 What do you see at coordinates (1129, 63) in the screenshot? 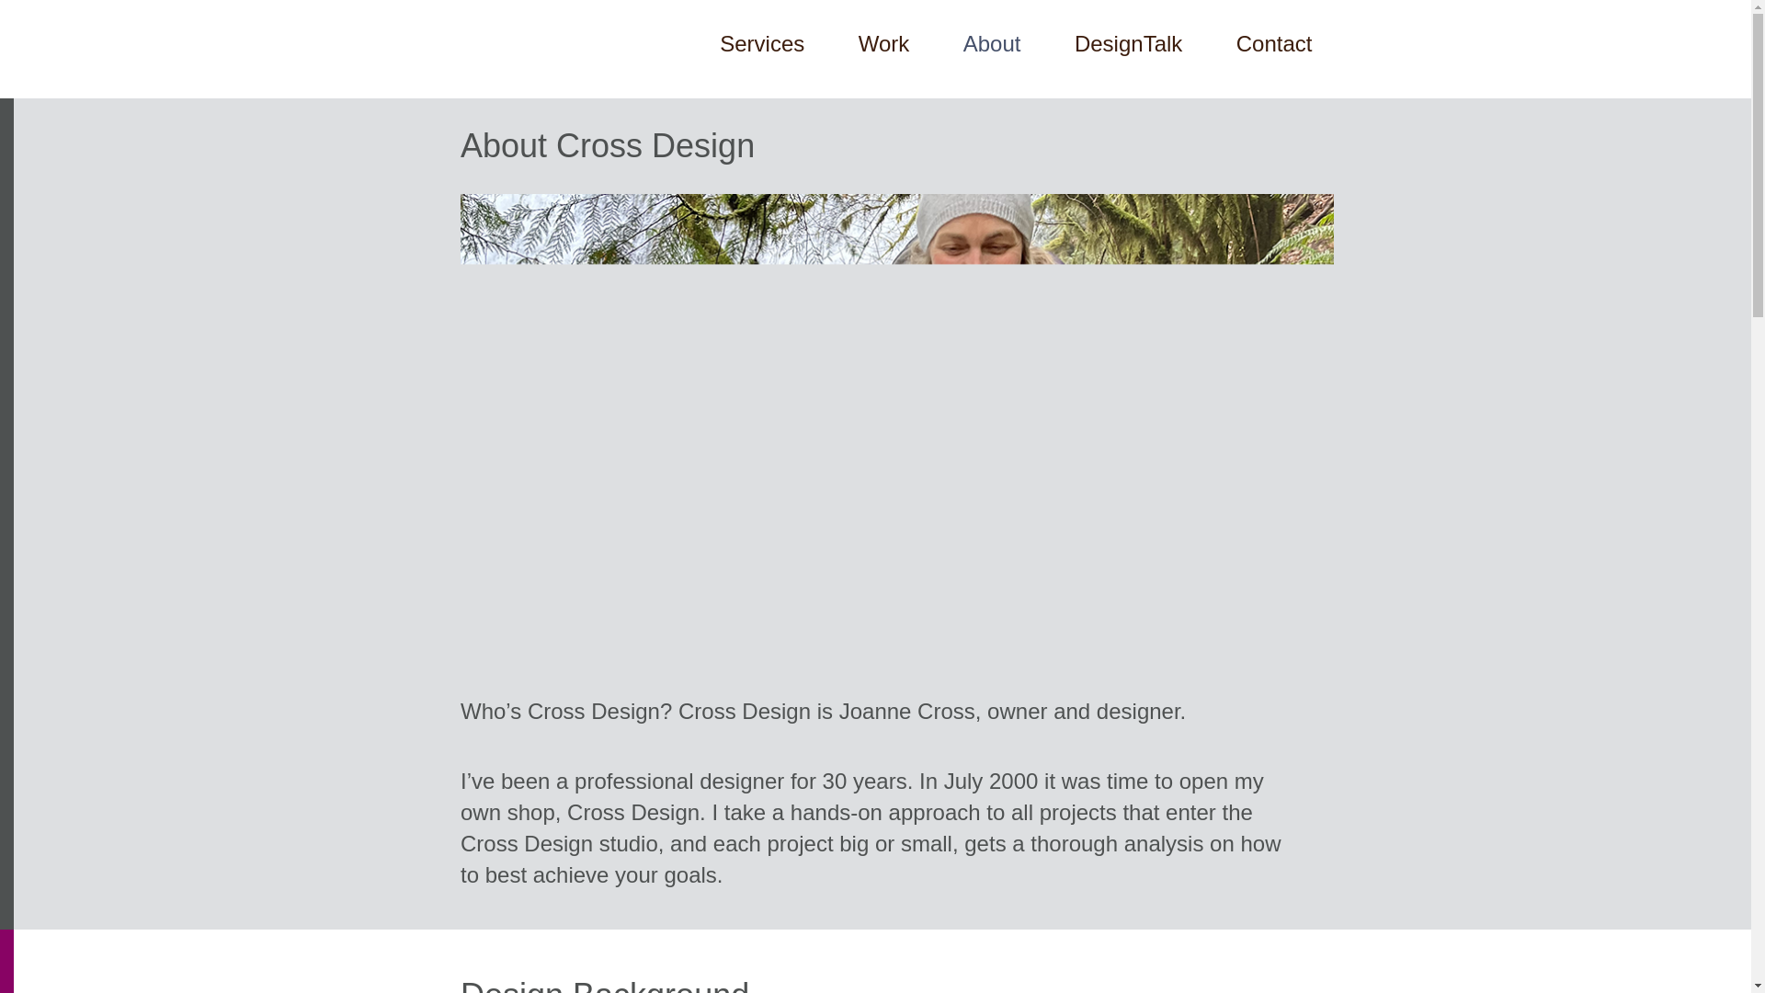
I see `DesignTalk` at bounding box center [1129, 63].